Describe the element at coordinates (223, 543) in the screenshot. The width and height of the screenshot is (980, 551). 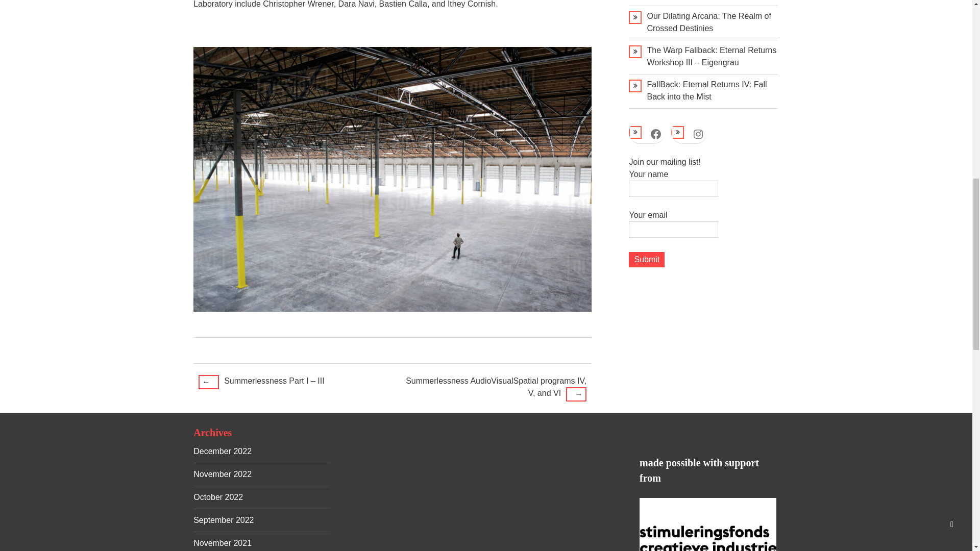
I see `November 2021` at that location.